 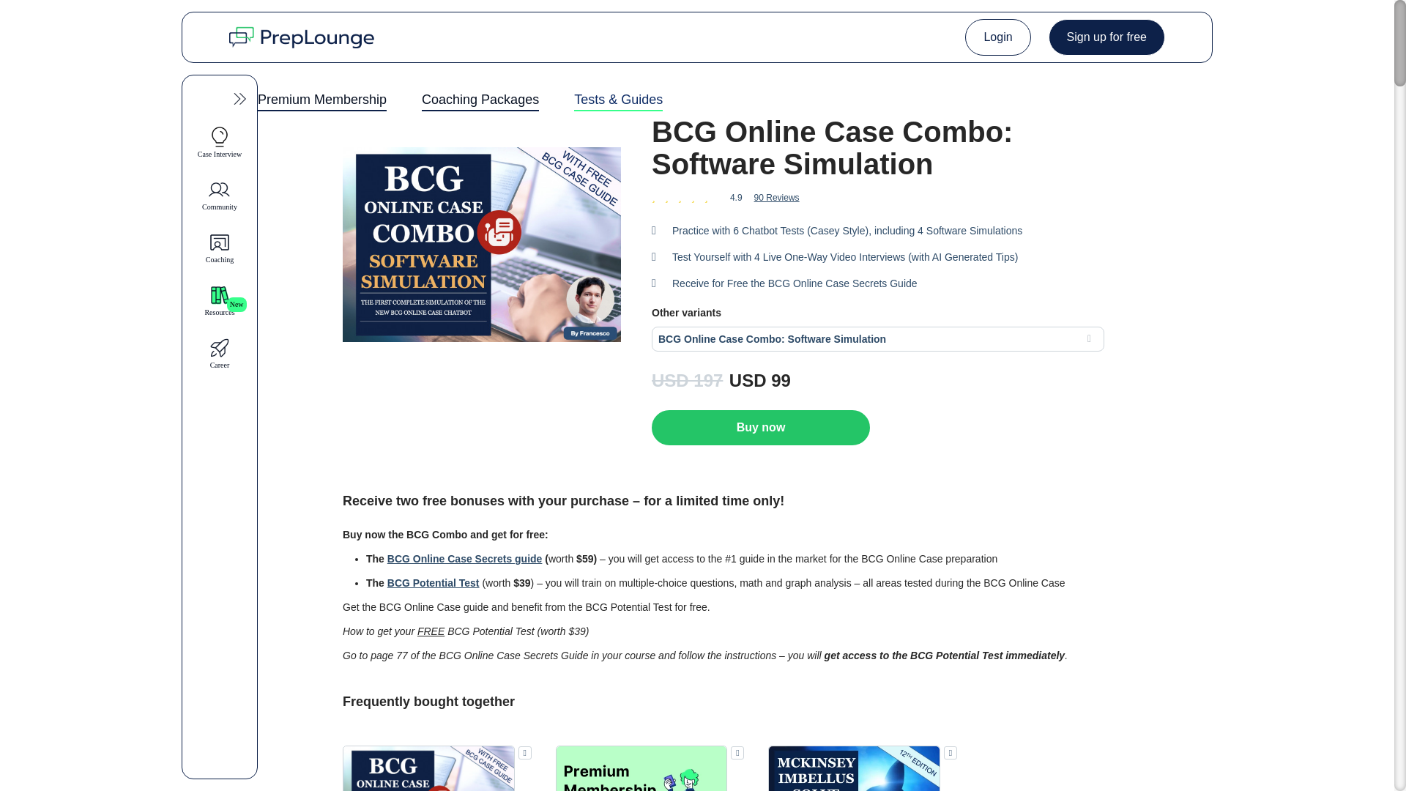 I want to click on Case Interview, so click(x=220, y=142).